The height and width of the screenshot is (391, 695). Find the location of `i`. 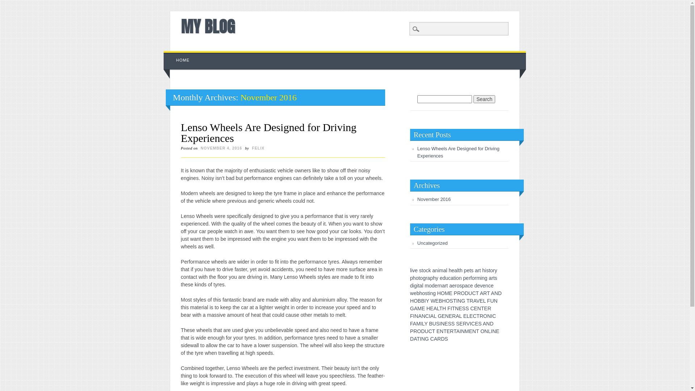

i is located at coordinates (439, 270).